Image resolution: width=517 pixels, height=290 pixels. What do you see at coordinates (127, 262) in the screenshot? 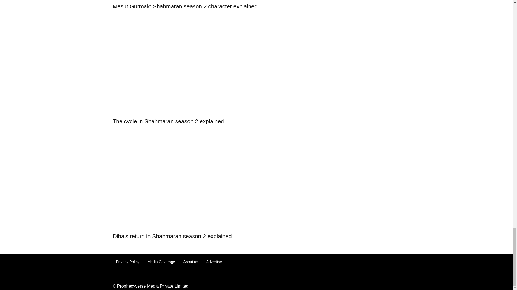
I see `Privacy Policy` at bounding box center [127, 262].